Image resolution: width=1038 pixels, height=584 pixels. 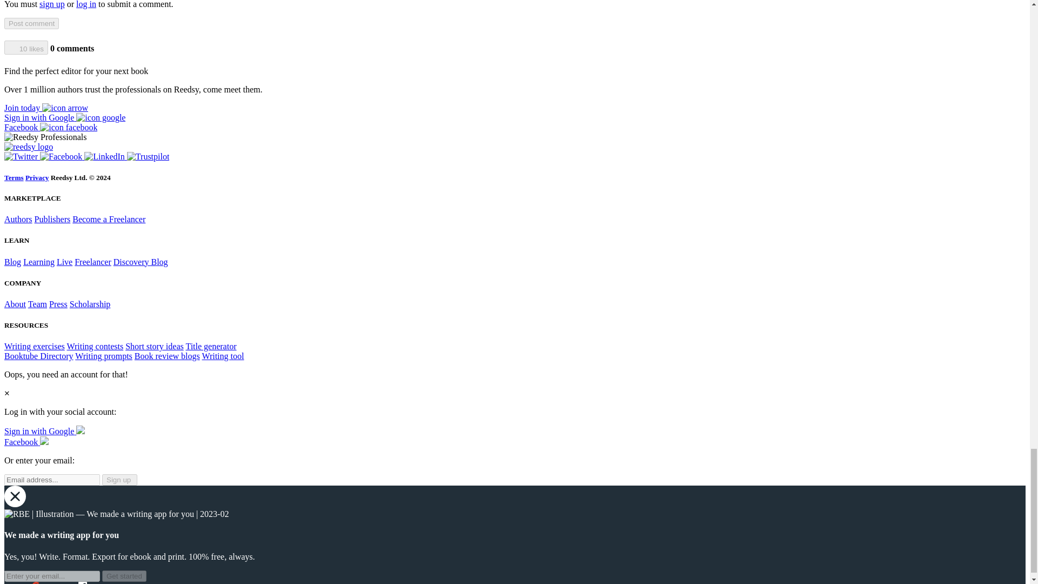 I want to click on Sign in with Facebook, so click(x=26, y=442).